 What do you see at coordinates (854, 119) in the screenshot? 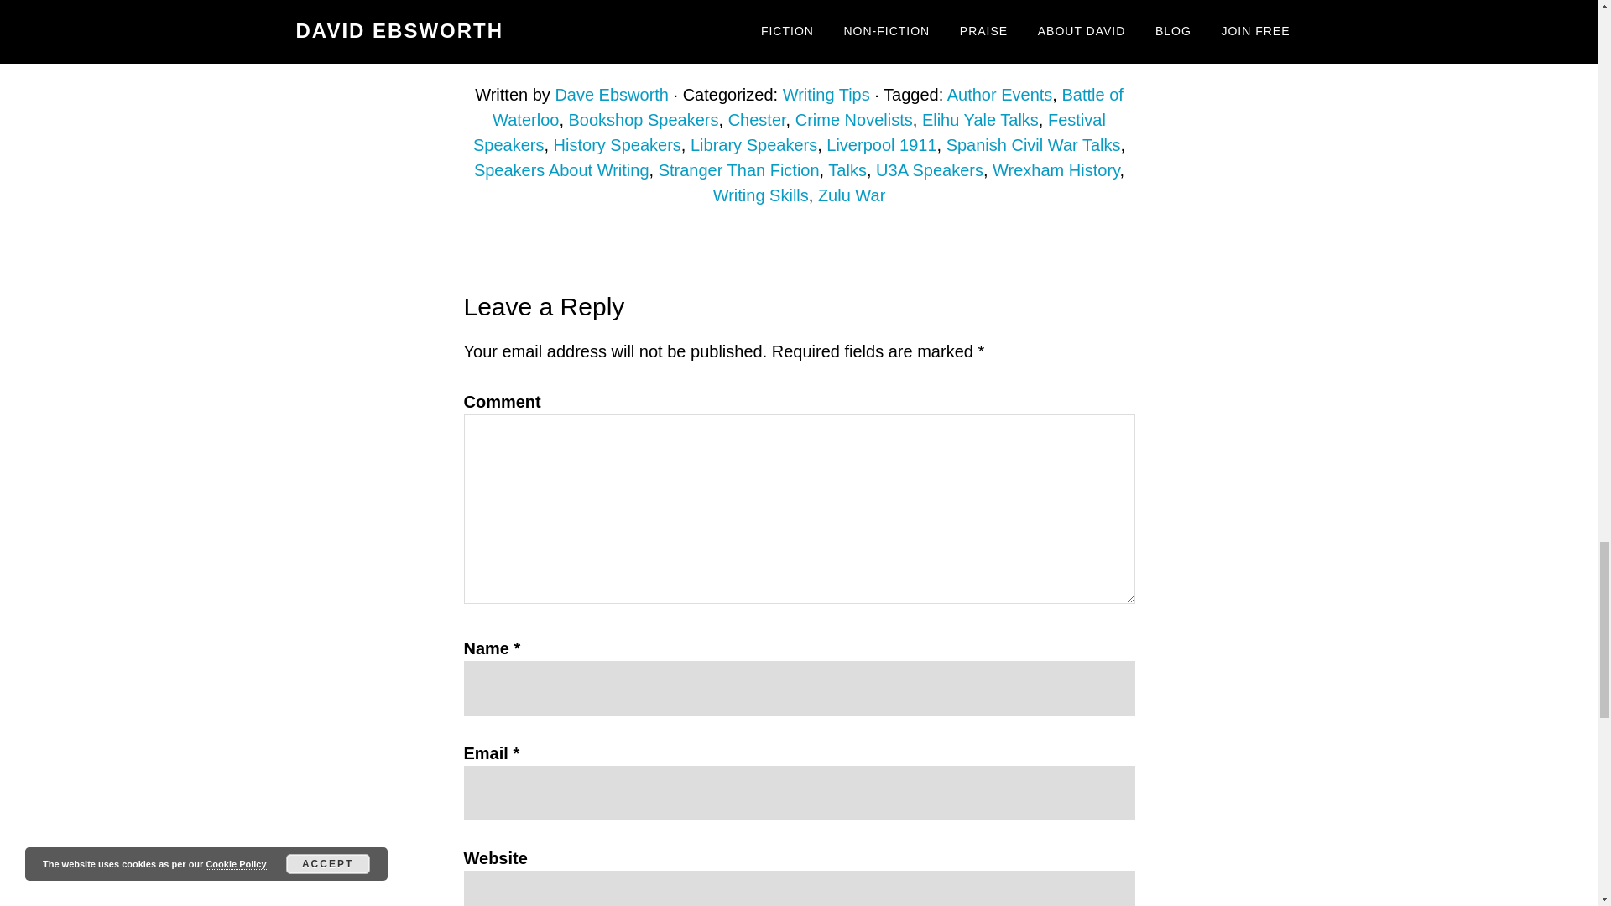
I see `Crime Novelists` at bounding box center [854, 119].